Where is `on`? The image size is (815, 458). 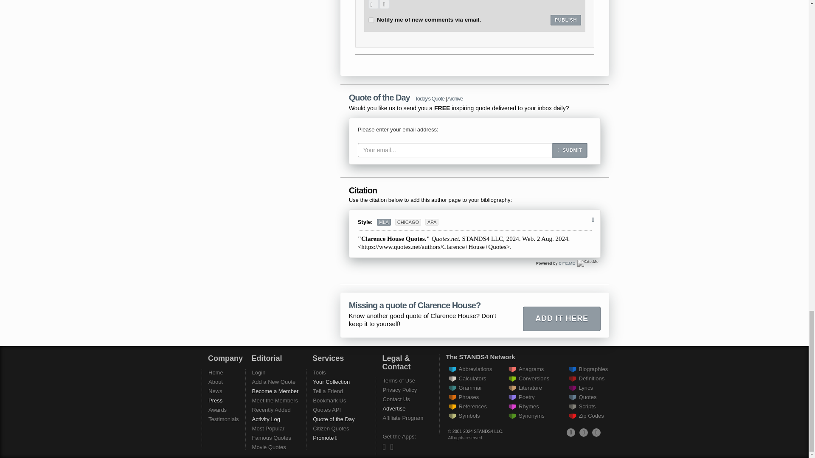
on is located at coordinates (371, 20).